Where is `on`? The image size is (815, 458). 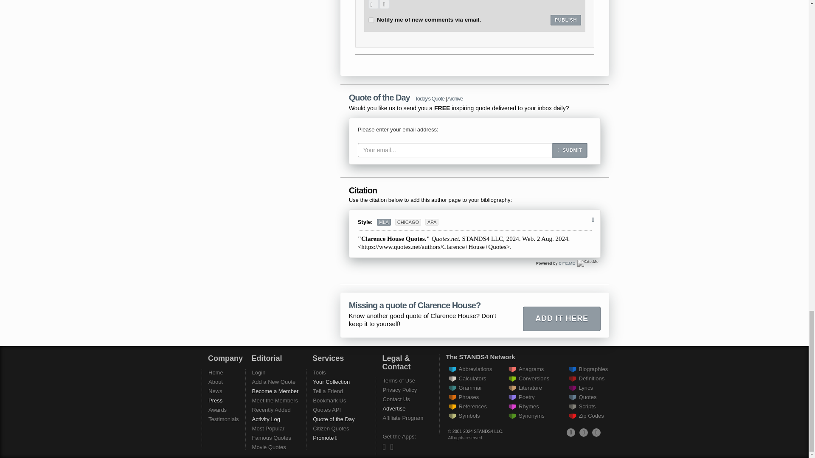
on is located at coordinates (371, 20).